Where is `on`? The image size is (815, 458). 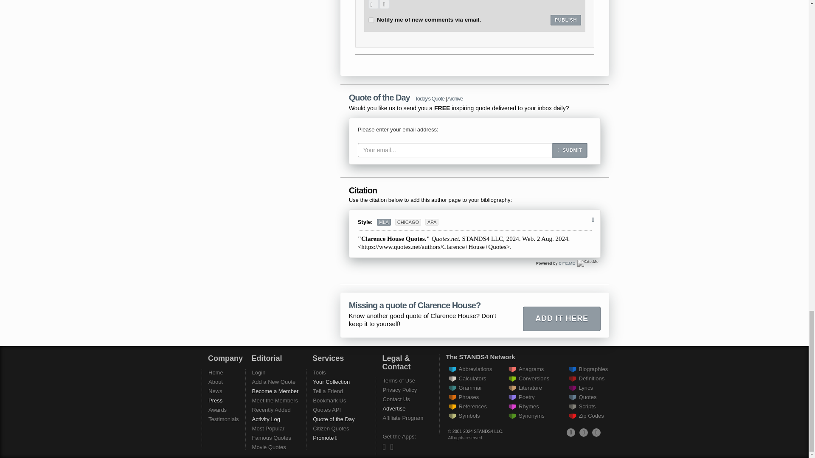
on is located at coordinates (371, 20).